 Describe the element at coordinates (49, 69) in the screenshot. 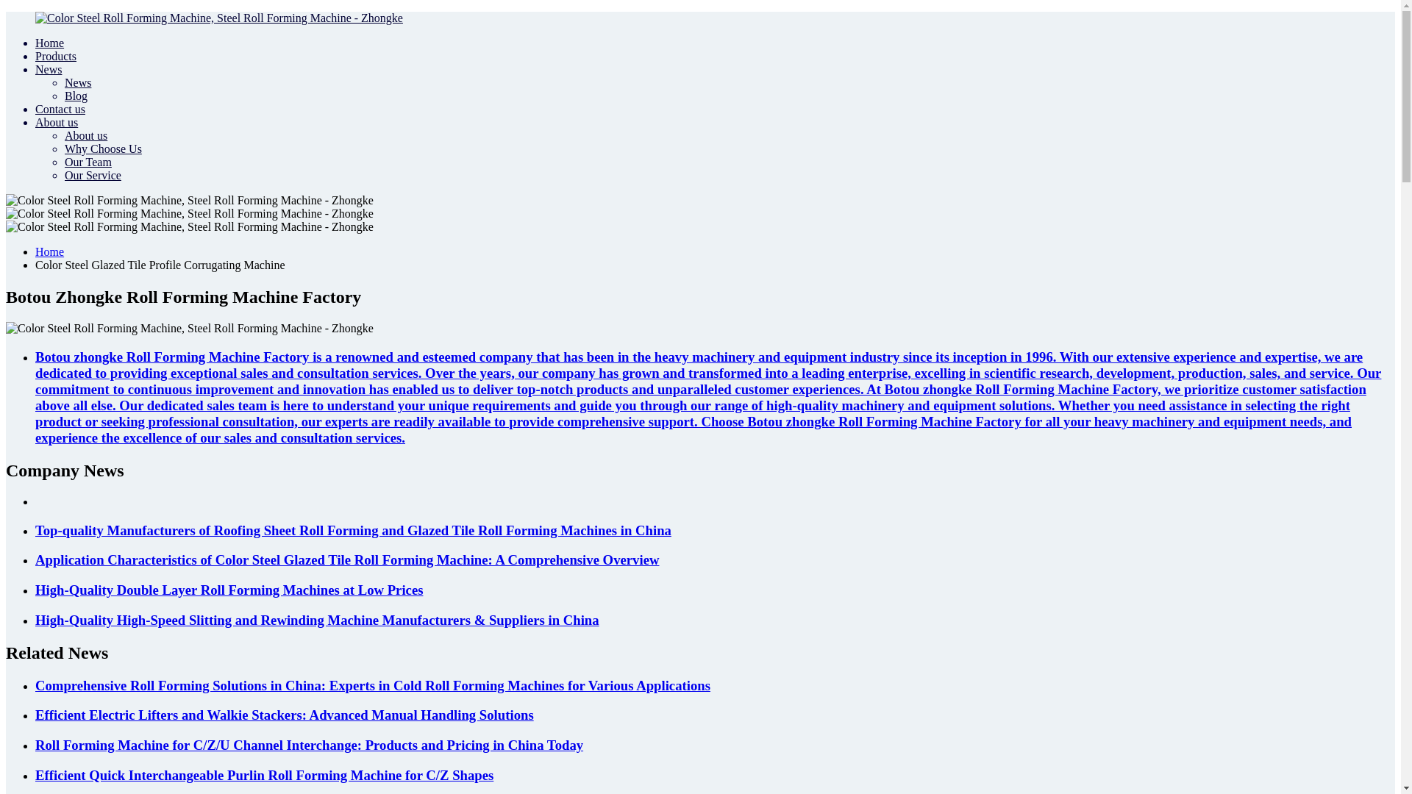

I see `News` at that location.